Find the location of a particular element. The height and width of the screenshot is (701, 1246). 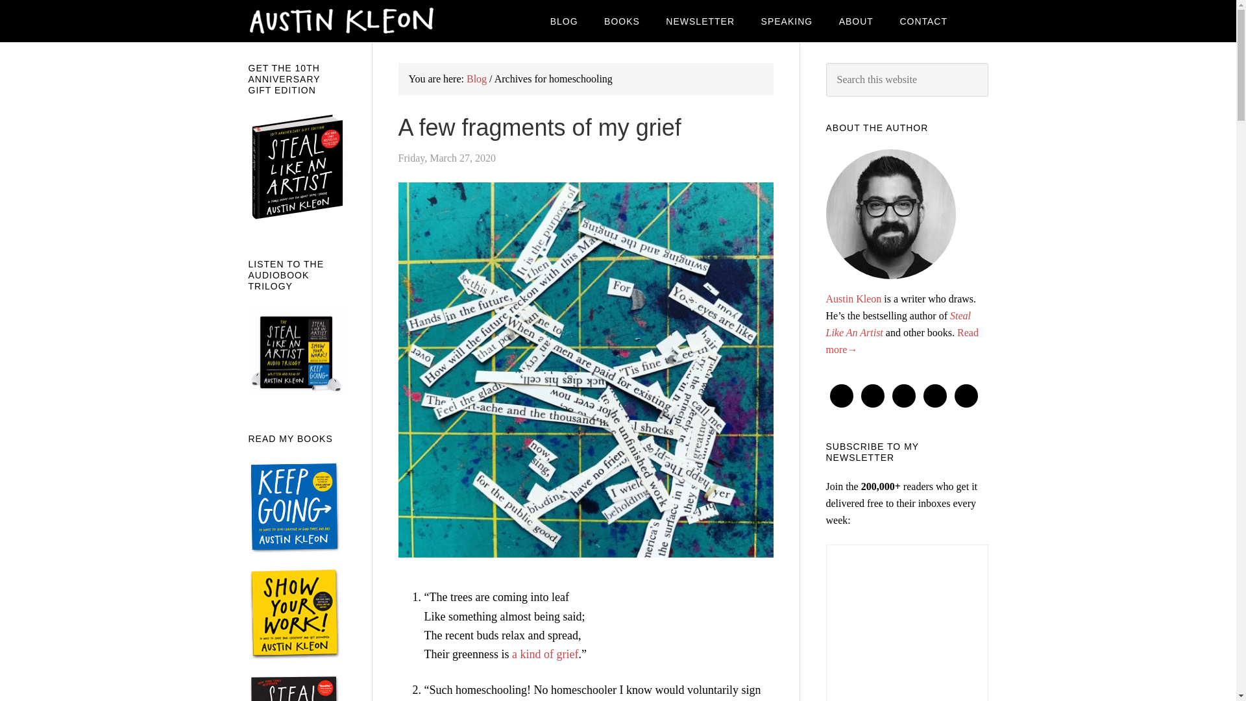

ABOUT is located at coordinates (855, 21).